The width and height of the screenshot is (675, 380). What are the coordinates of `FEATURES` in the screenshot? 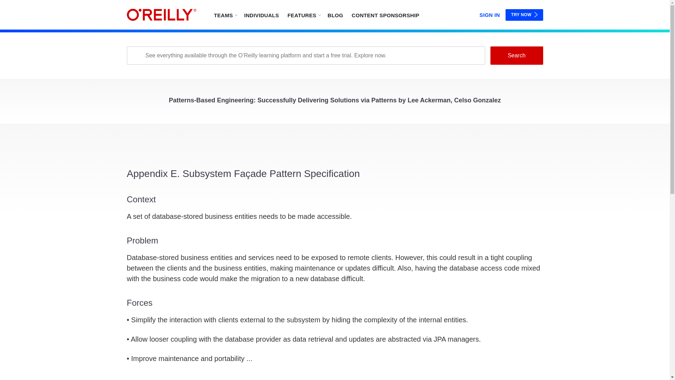 It's located at (304, 15).